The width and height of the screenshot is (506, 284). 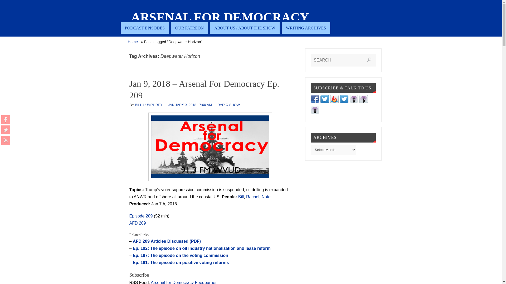 What do you see at coordinates (241, 197) in the screenshot?
I see `Bill` at bounding box center [241, 197].